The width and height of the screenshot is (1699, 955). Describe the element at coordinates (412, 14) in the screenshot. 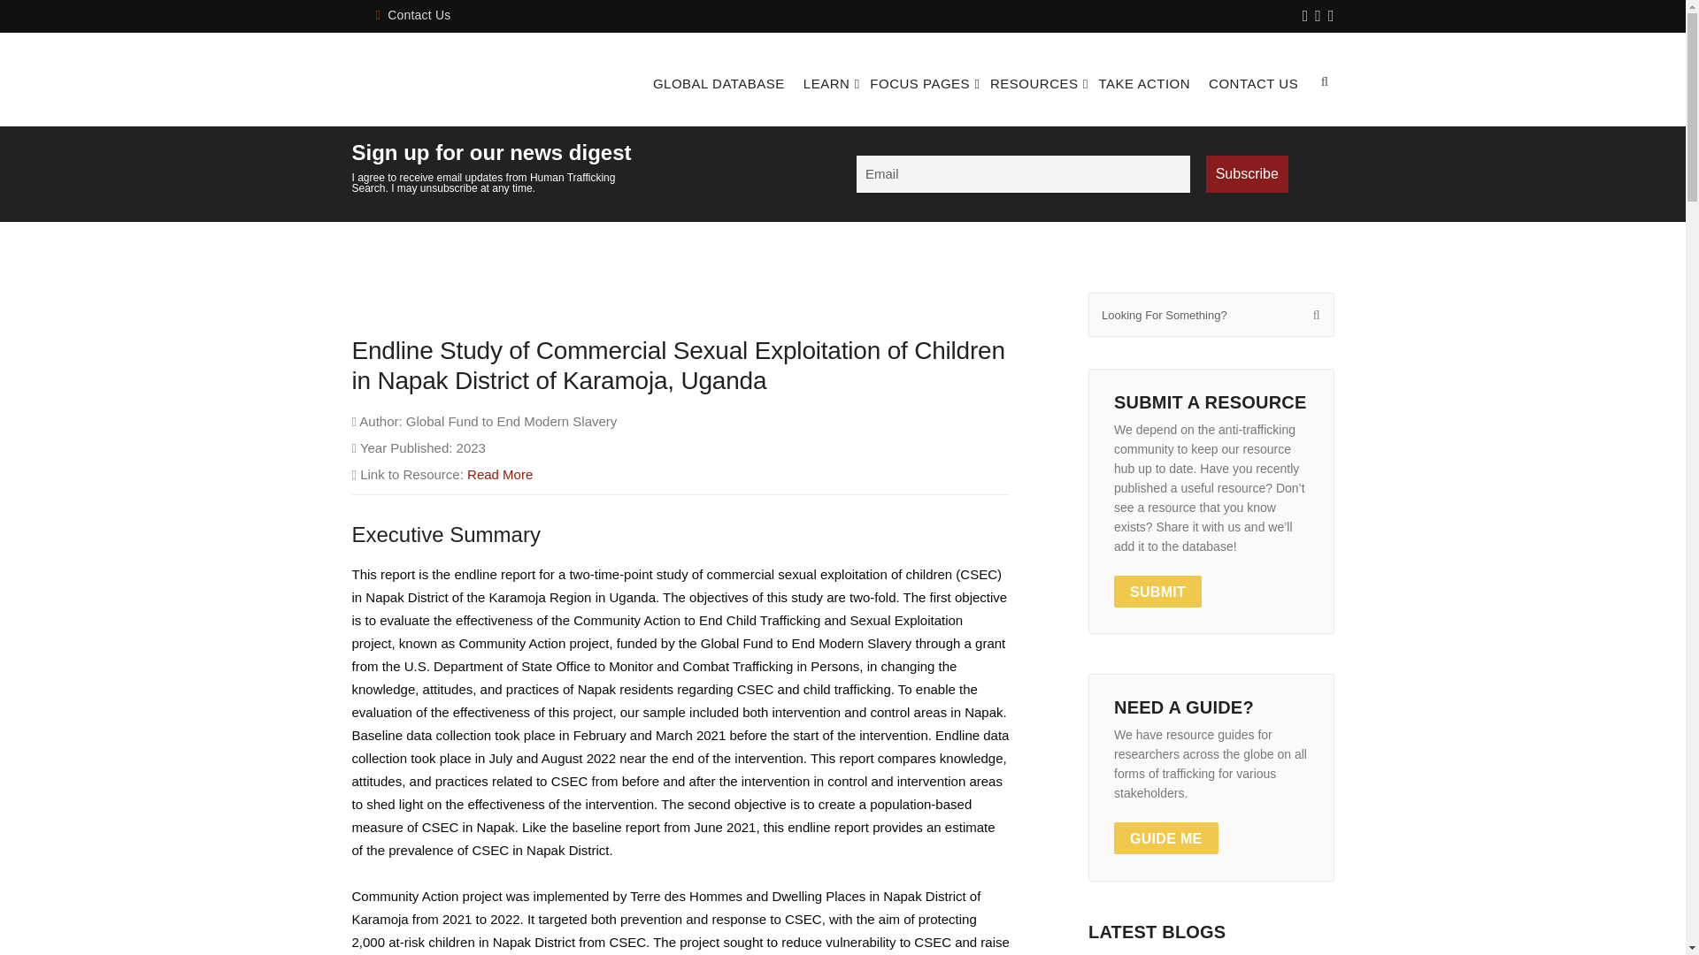

I see `Contact Us` at that location.